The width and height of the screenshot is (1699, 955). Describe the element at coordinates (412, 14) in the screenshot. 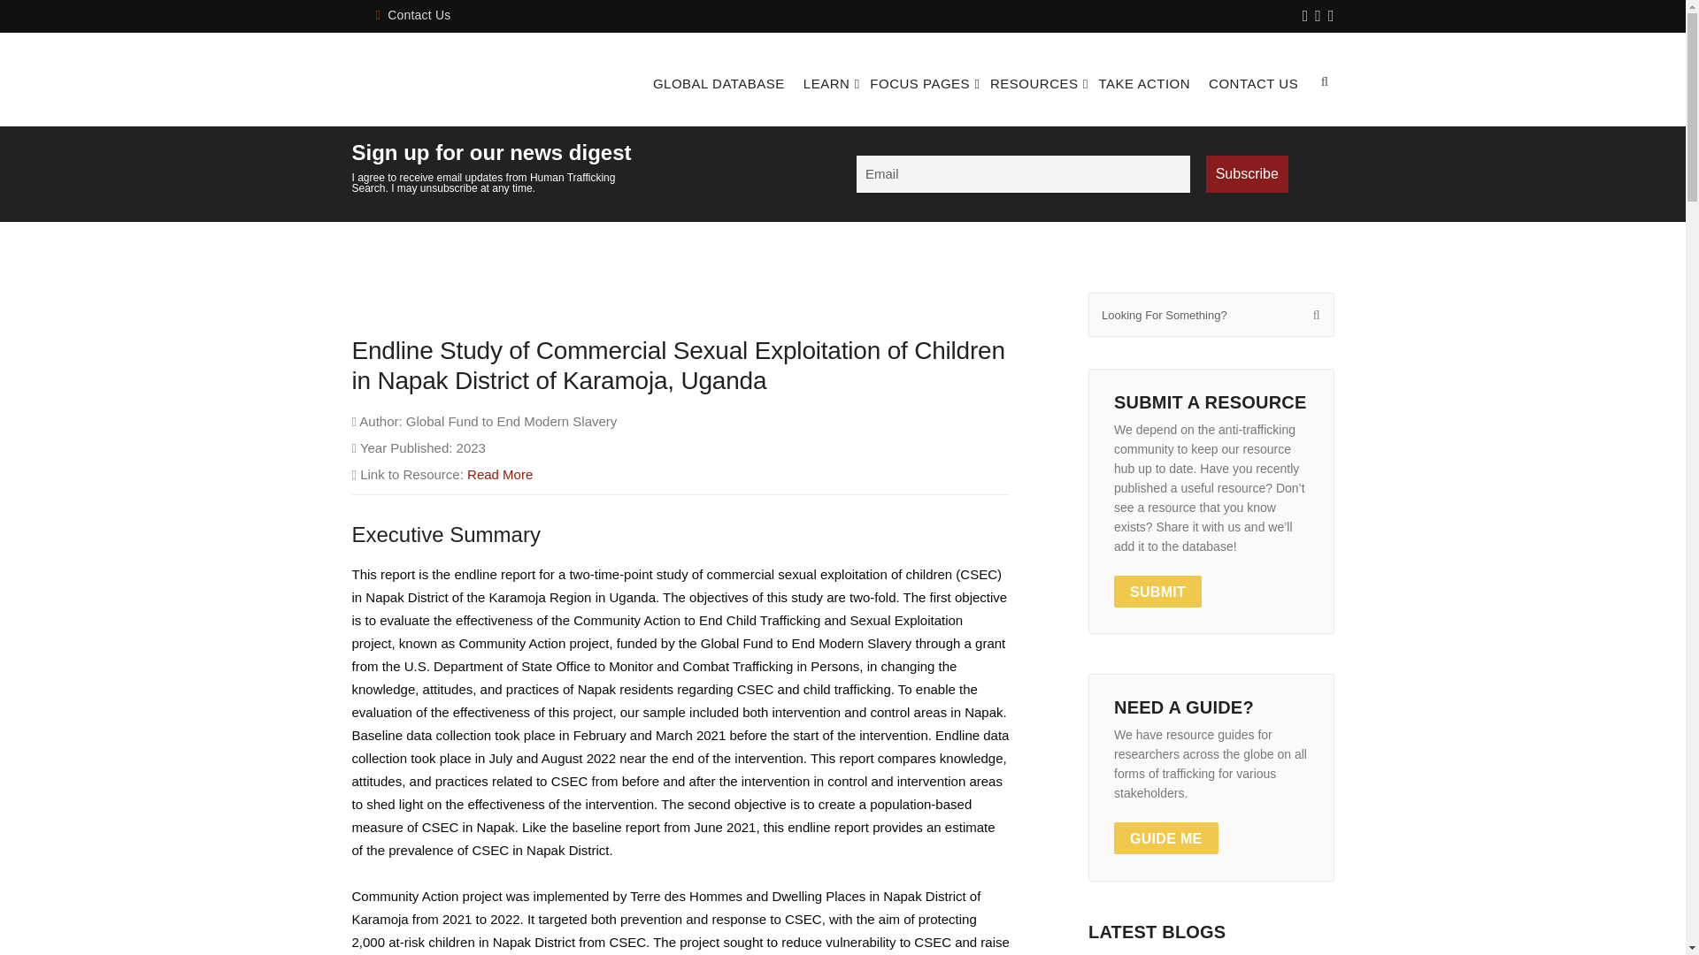

I see `Contact Us` at that location.